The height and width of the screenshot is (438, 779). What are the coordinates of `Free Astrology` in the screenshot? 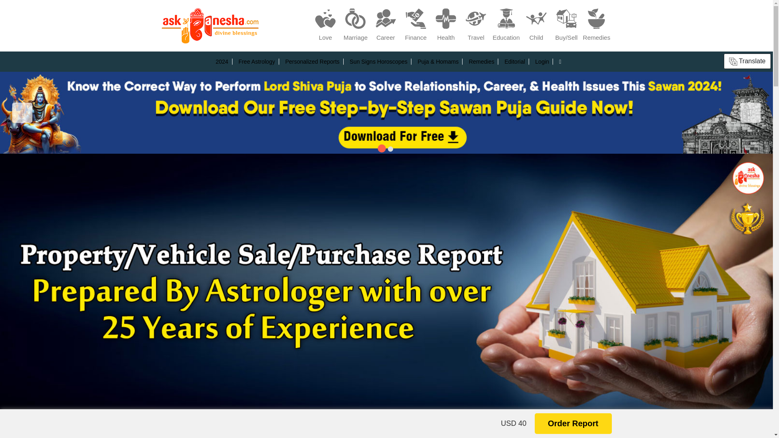 It's located at (256, 62).